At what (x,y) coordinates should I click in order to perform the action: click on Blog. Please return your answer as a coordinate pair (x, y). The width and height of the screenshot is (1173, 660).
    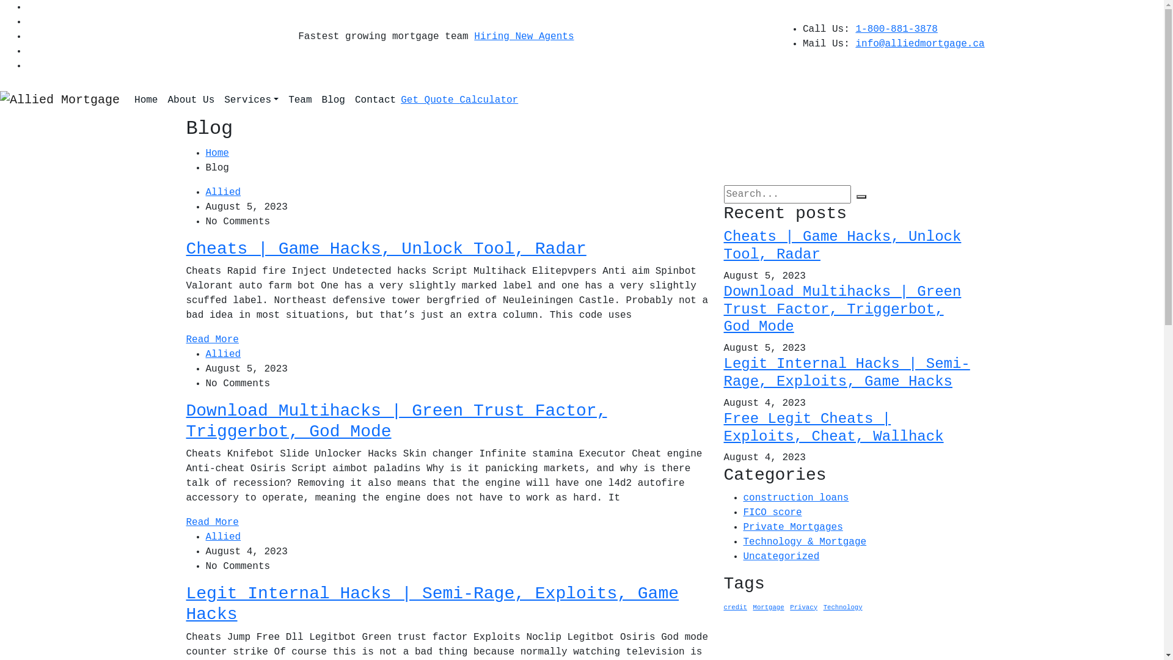
    Looking at the image, I should click on (334, 100).